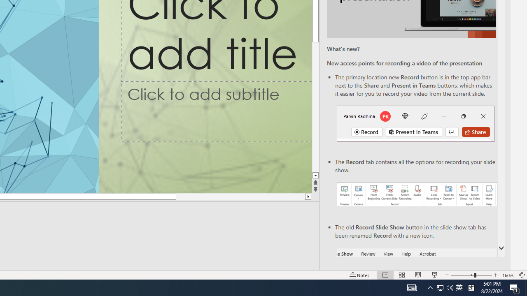 This screenshot has height=296, width=527. I want to click on Record button in top bar, so click(415, 123).